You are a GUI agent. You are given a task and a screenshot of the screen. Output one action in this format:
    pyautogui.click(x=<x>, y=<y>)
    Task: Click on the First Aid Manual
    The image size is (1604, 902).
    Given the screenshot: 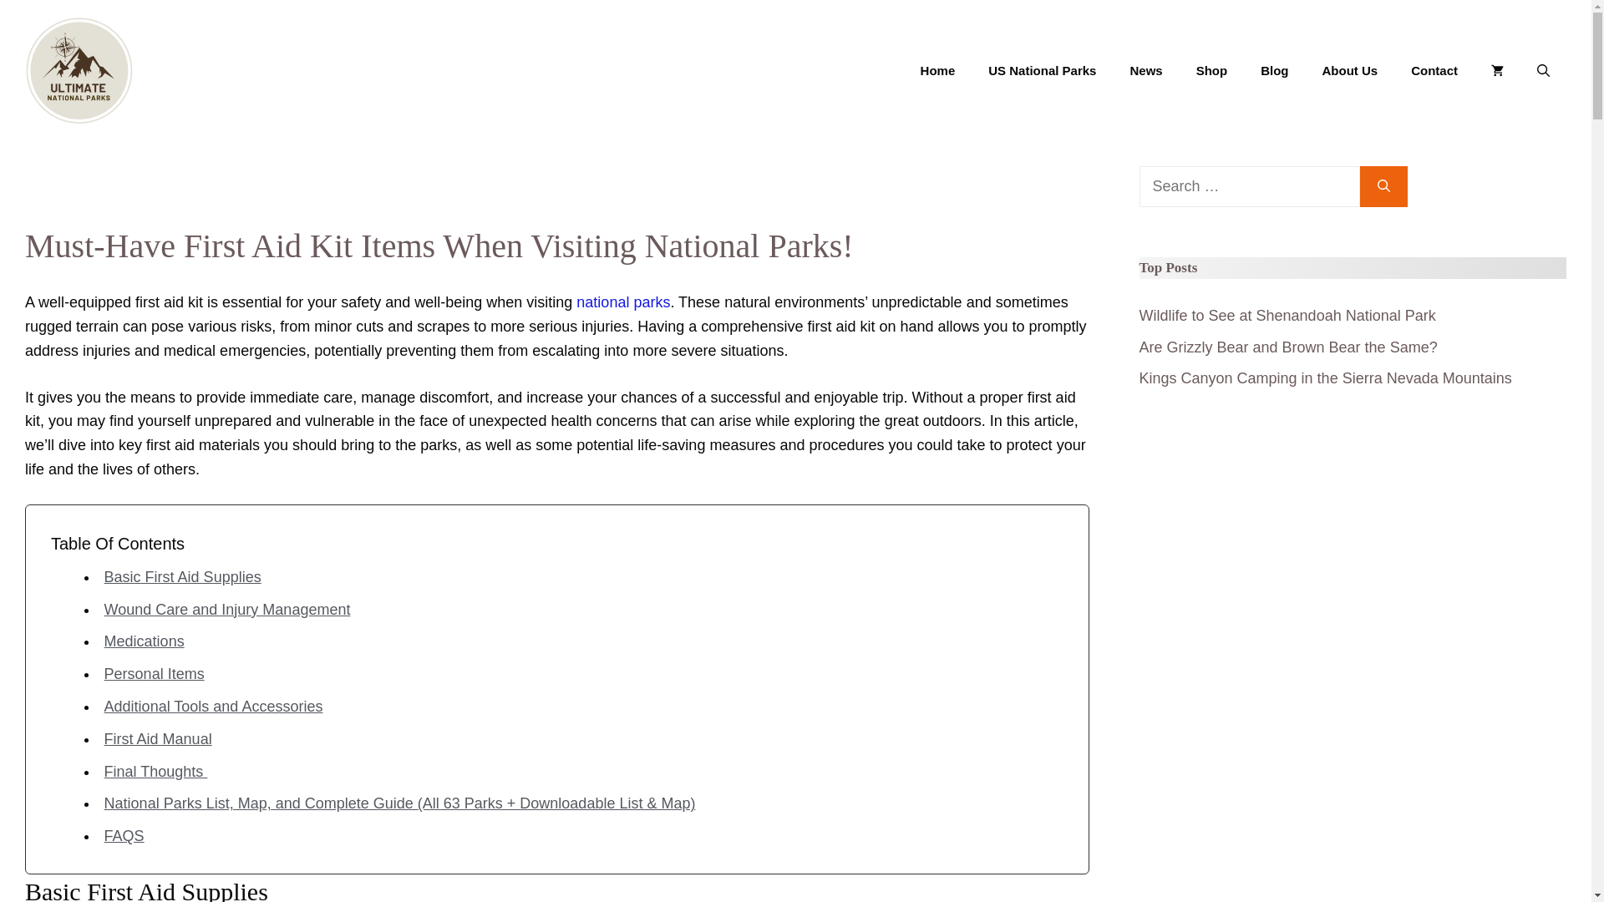 What is the action you would take?
    pyautogui.click(x=157, y=738)
    